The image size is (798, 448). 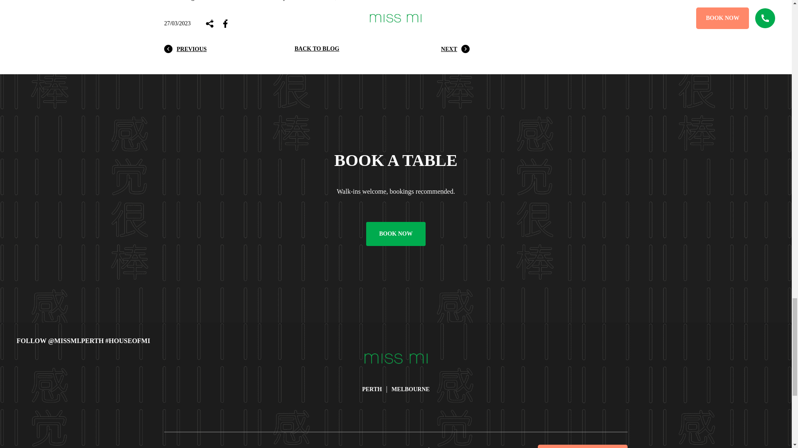 I want to click on PERTH, so click(x=372, y=389).